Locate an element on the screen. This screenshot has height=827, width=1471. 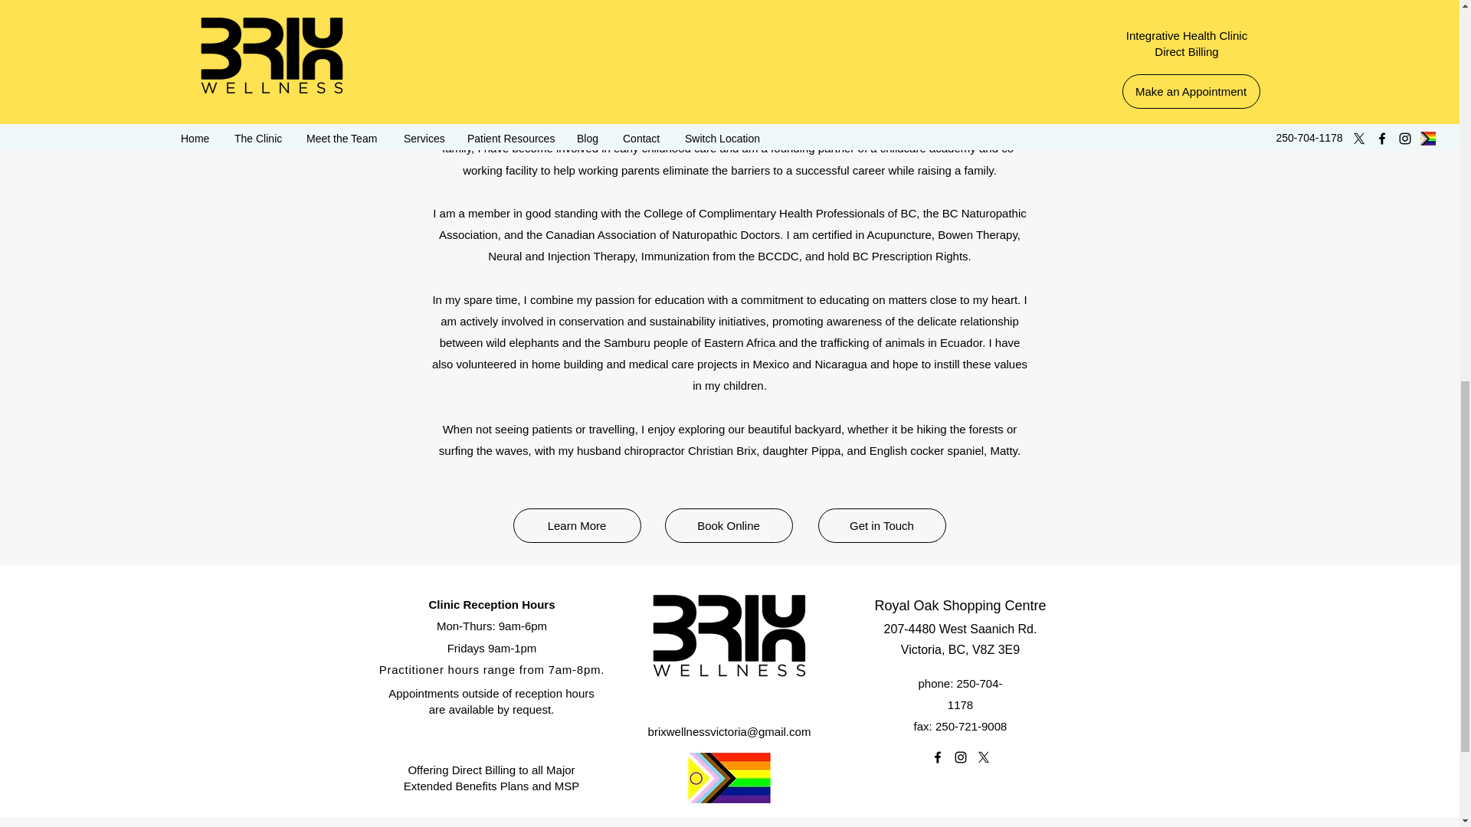
Victoria, BC, V8Z 3E9 is located at coordinates (959, 649).